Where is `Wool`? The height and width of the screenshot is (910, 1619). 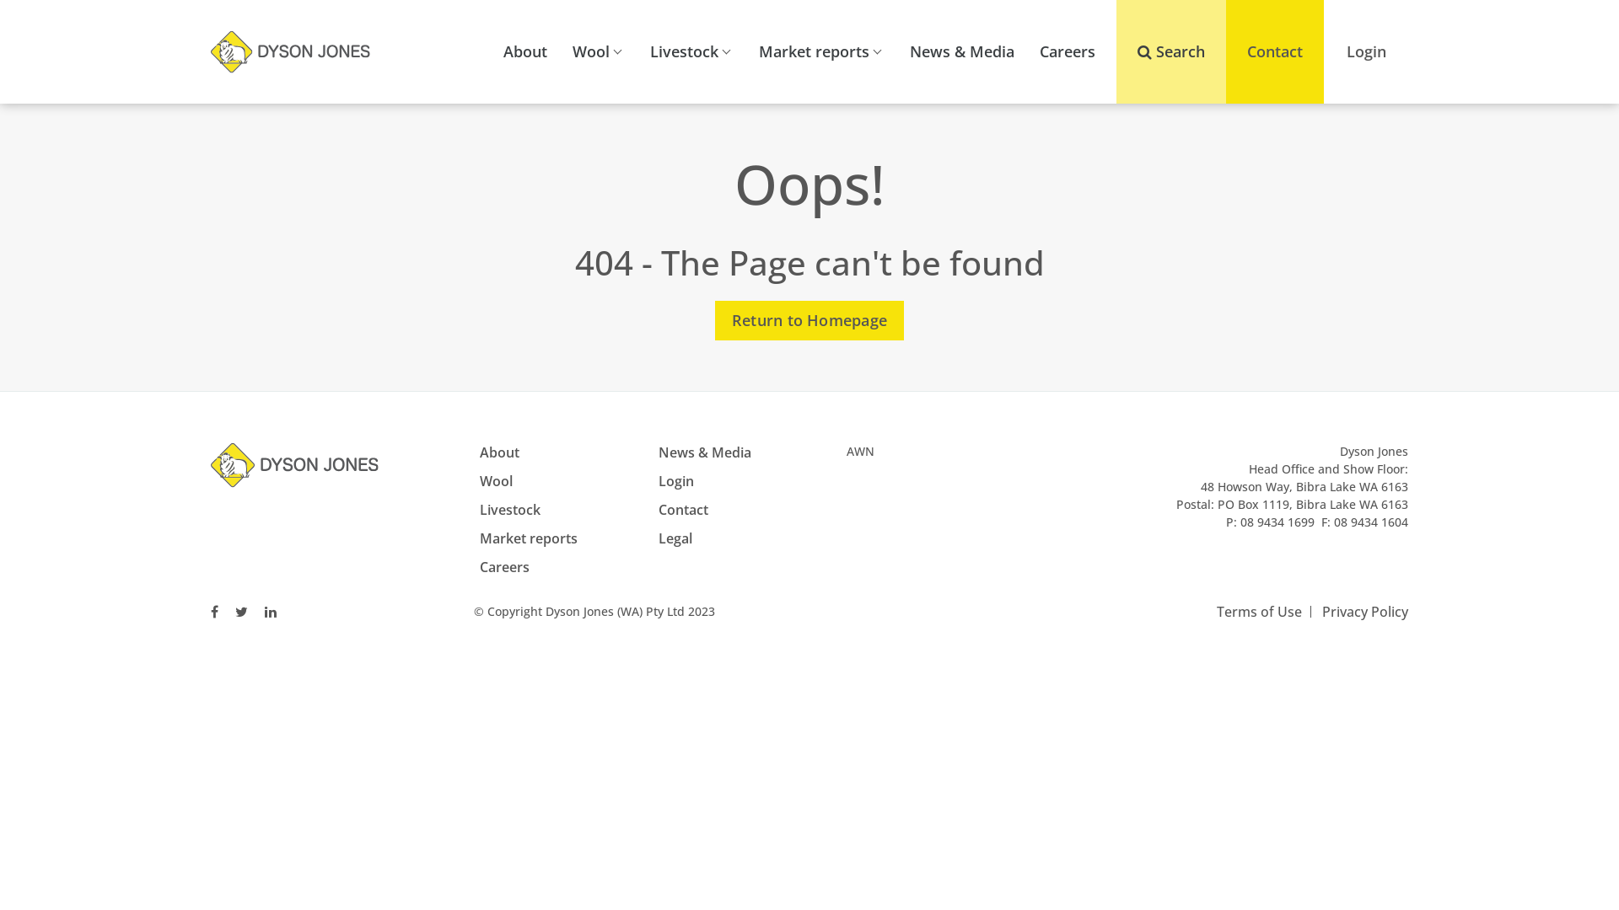 Wool is located at coordinates (599, 52).